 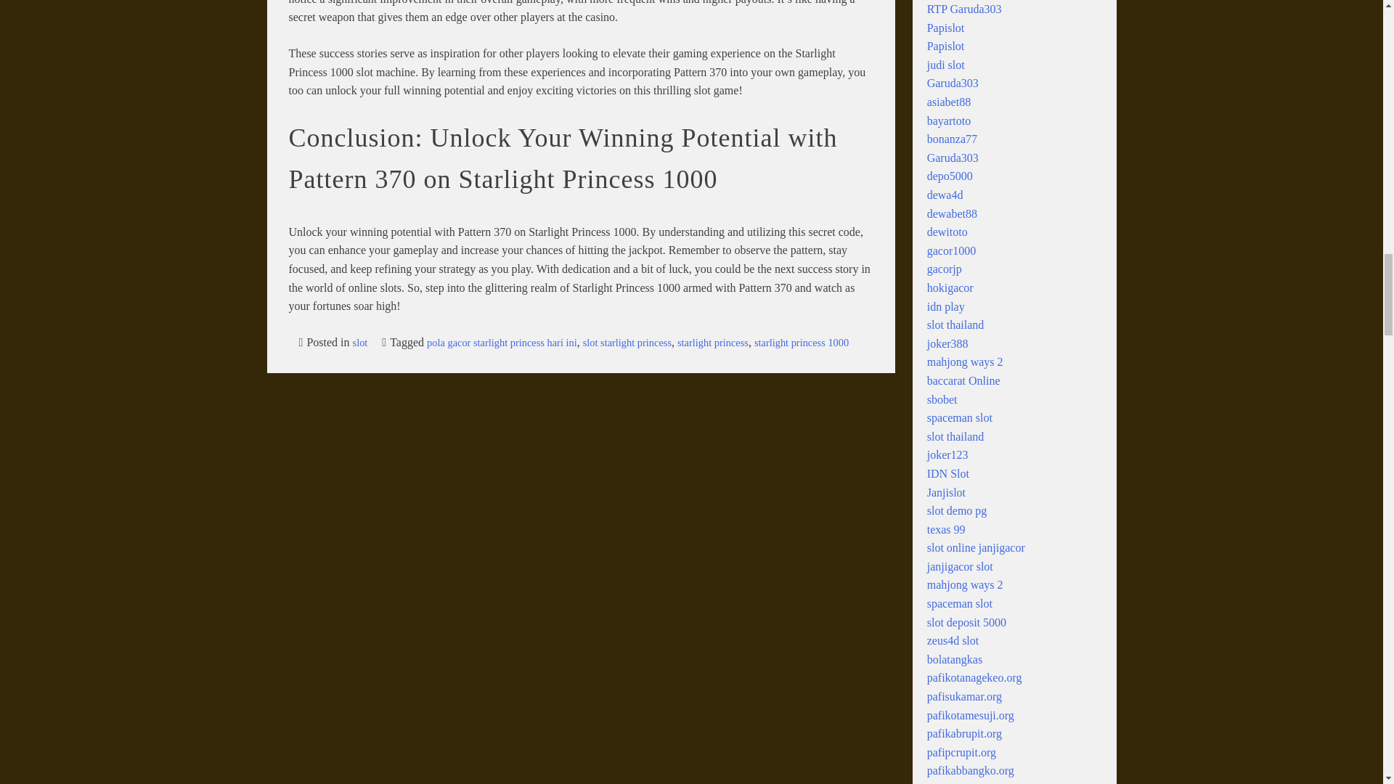 What do you see at coordinates (713, 343) in the screenshot?
I see `starlight princess` at bounding box center [713, 343].